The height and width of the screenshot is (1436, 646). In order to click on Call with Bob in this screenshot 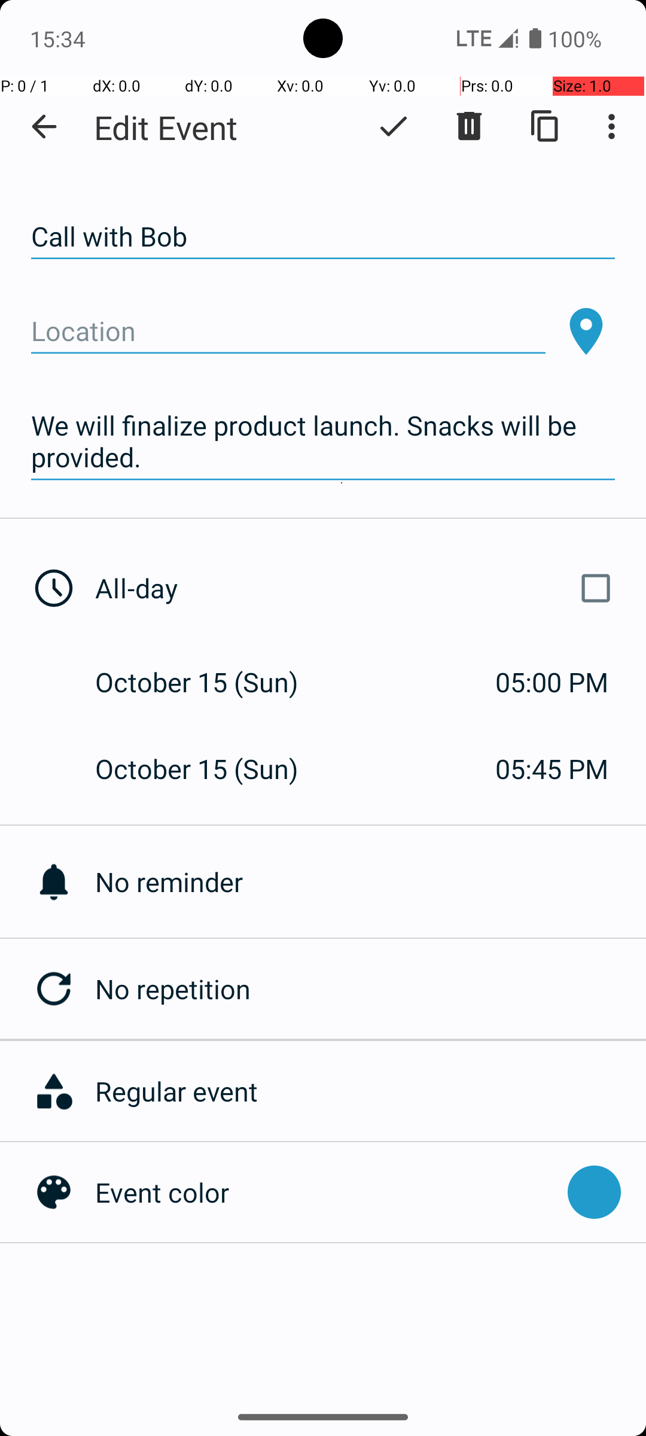, I will do `click(323, 237)`.